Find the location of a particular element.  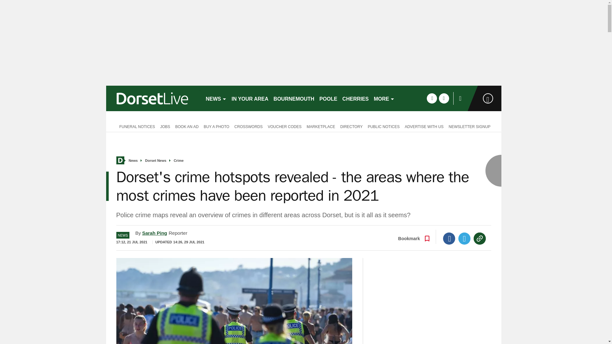

NEWS is located at coordinates (216, 98).